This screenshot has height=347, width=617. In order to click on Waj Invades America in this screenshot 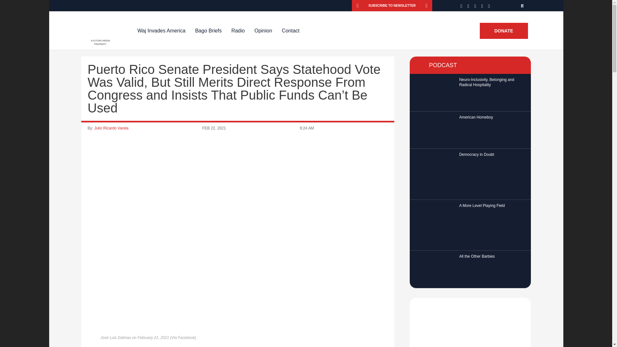, I will do `click(161, 31)`.